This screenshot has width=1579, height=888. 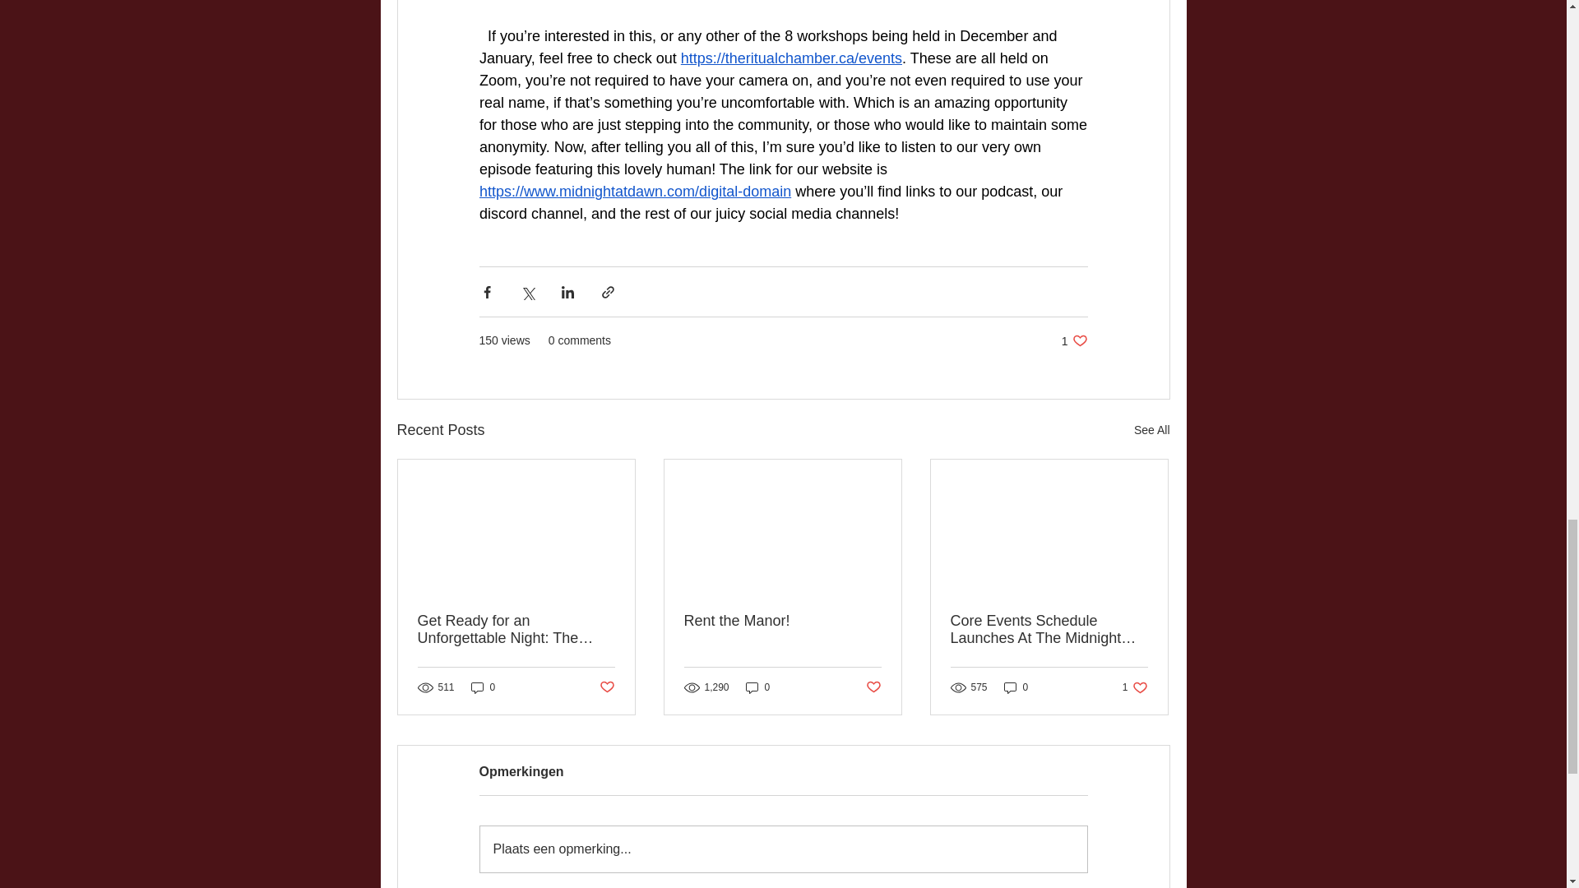 I want to click on 0, so click(x=1016, y=687).